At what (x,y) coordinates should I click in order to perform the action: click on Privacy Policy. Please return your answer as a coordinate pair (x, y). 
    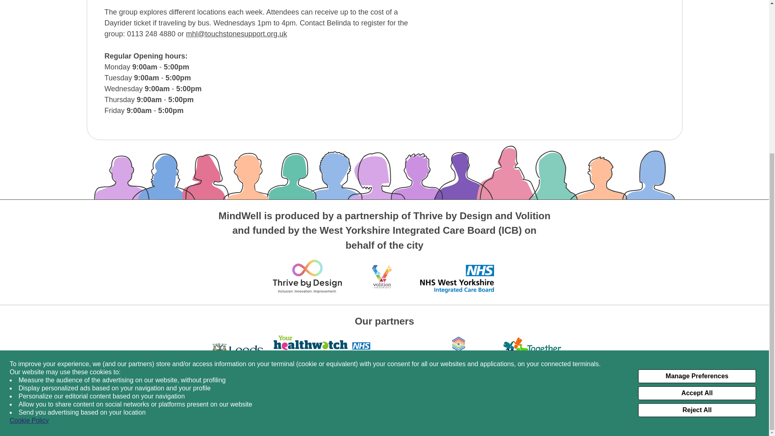
    Looking at the image, I should click on (618, 409).